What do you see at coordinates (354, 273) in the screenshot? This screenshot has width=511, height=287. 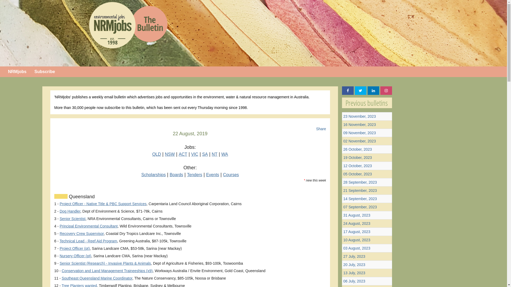 I see `13 July, 2023` at bounding box center [354, 273].